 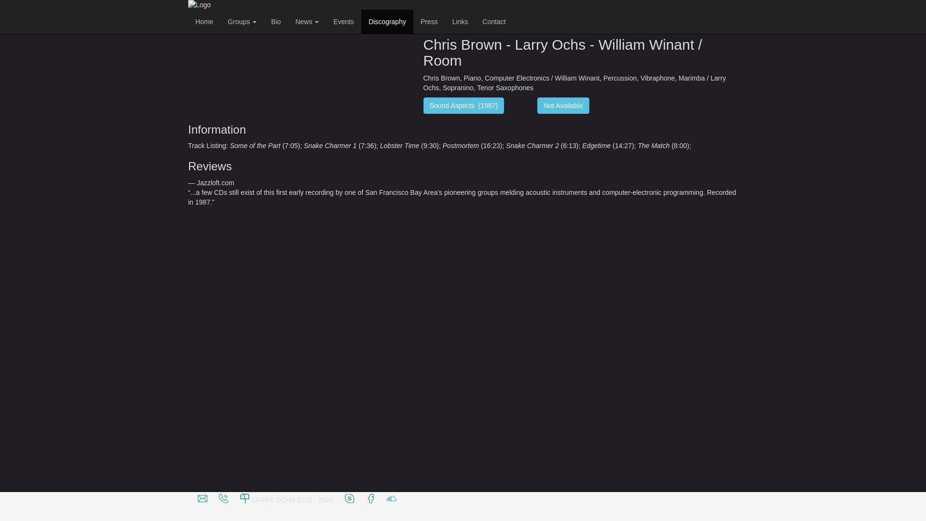 I want to click on Contact, so click(x=494, y=22).